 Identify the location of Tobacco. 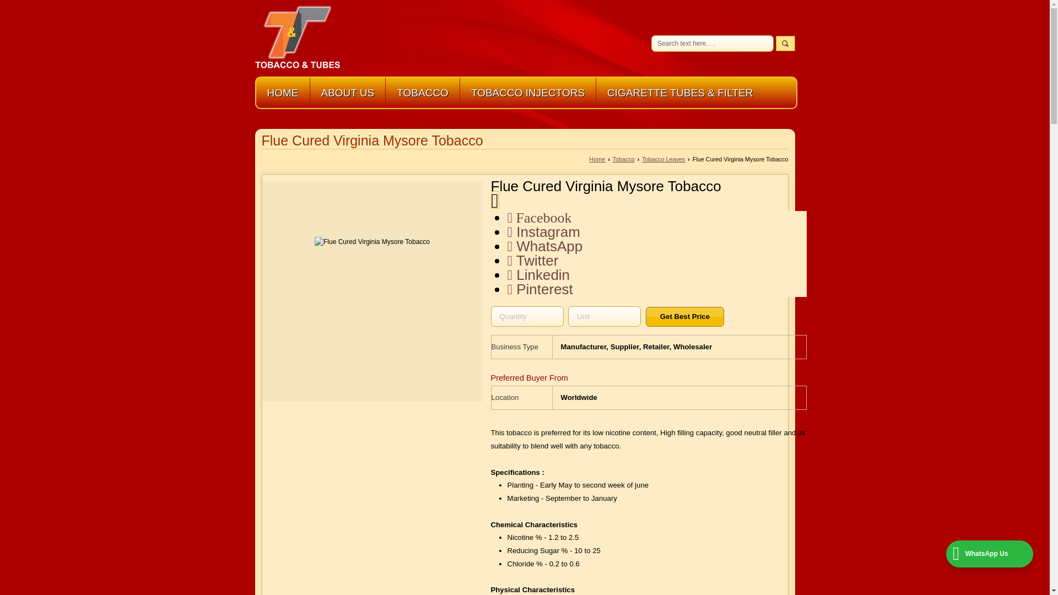
(422, 93).